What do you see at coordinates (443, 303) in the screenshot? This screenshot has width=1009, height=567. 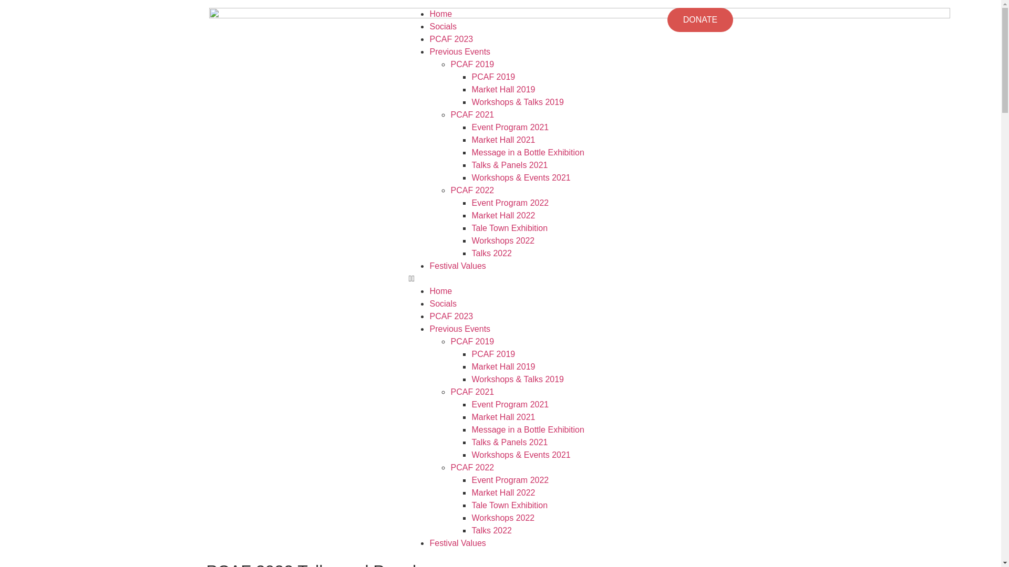 I see `Socials` at bounding box center [443, 303].